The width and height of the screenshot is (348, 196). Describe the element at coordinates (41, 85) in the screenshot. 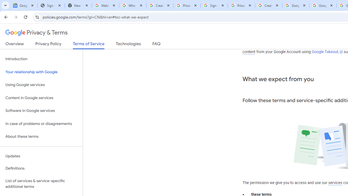

I see `Using Google services` at that location.